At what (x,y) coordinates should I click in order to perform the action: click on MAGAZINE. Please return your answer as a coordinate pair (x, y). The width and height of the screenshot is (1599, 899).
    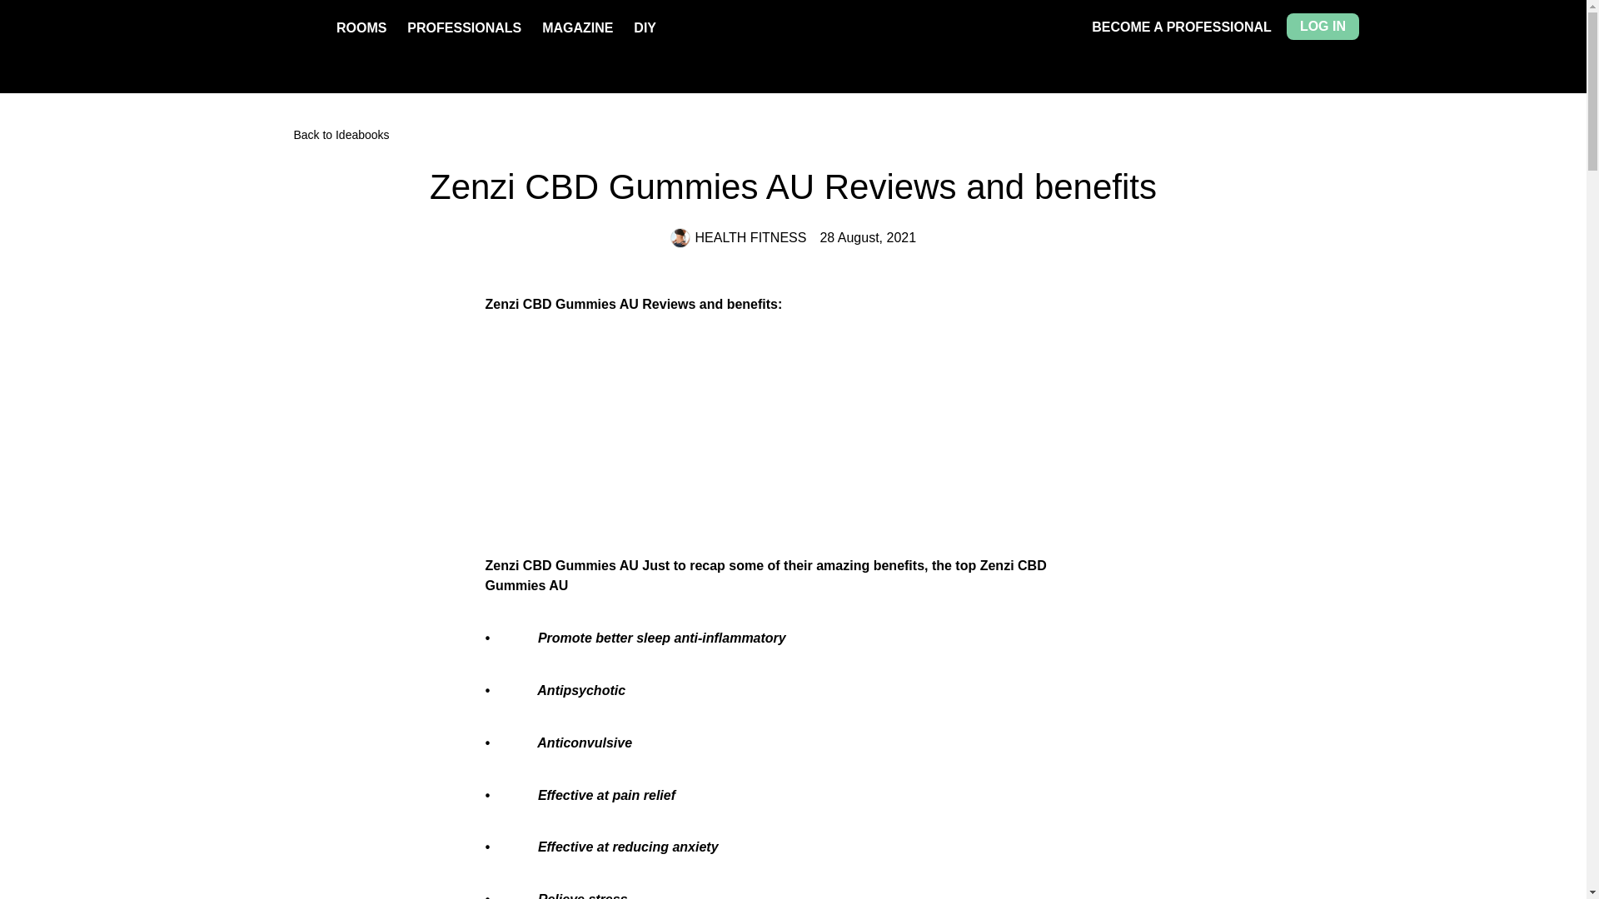
    Looking at the image, I should click on (576, 27).